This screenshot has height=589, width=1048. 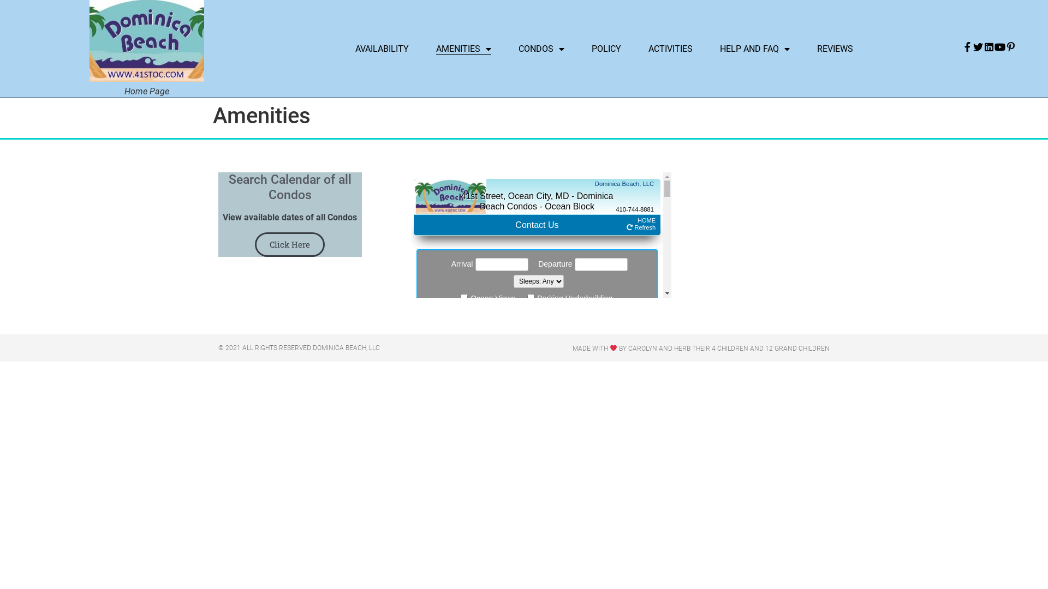 I want to click on 5 41st Street Ocean City md, so click(x=755, y=212).